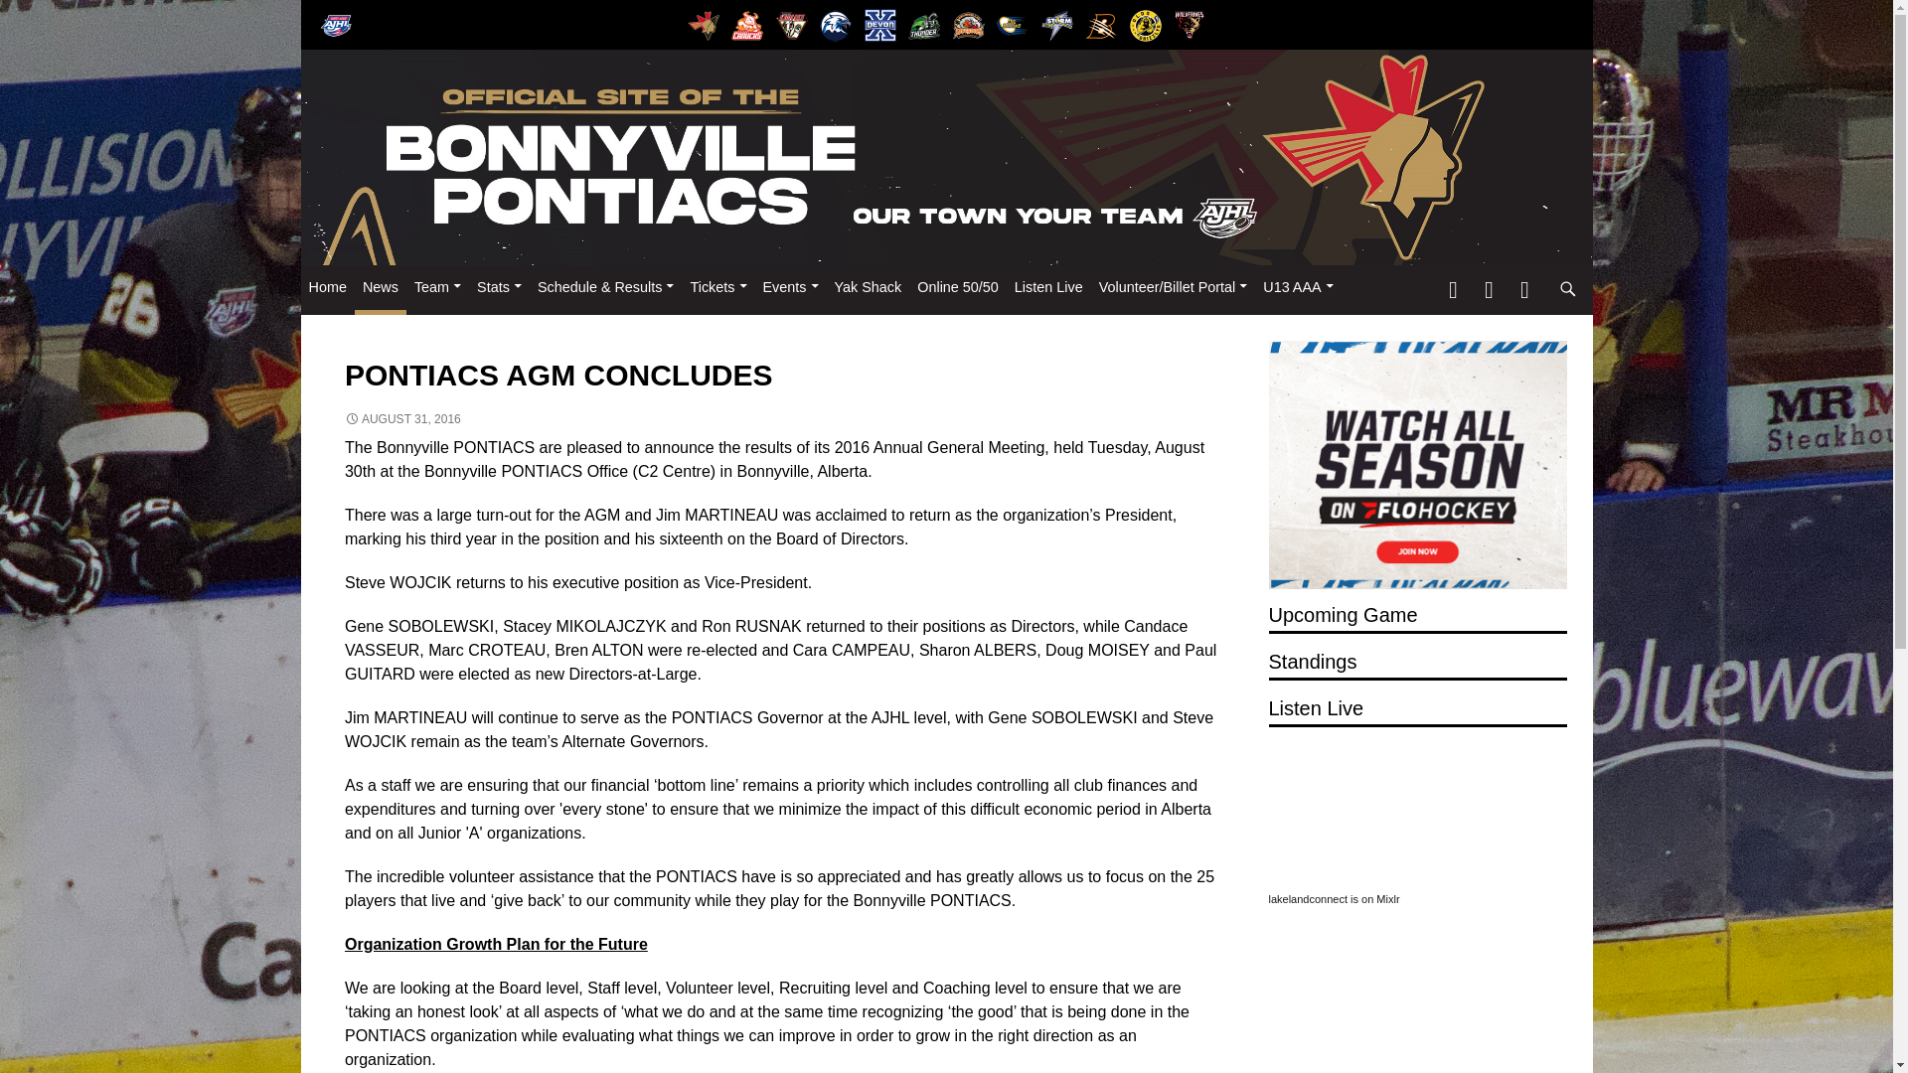  Describe the element at coordinates (326, 287) in the screenshot. I see `Home` at that location.